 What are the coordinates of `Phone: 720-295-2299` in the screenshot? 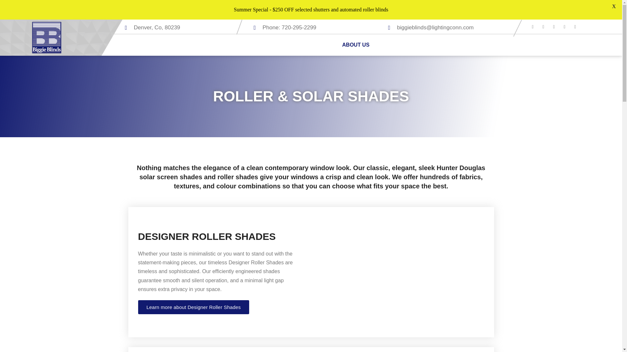 It's located at (289, 27).